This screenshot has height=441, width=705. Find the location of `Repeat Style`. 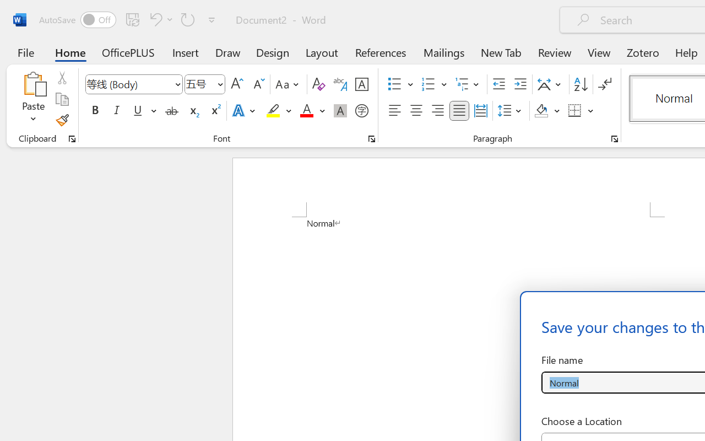

Repeat Style is located at coordinates (188, 19).